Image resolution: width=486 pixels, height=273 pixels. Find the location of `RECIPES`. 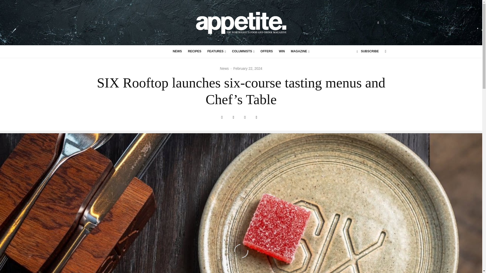

RECIPES is located at coordinates (195, 52).